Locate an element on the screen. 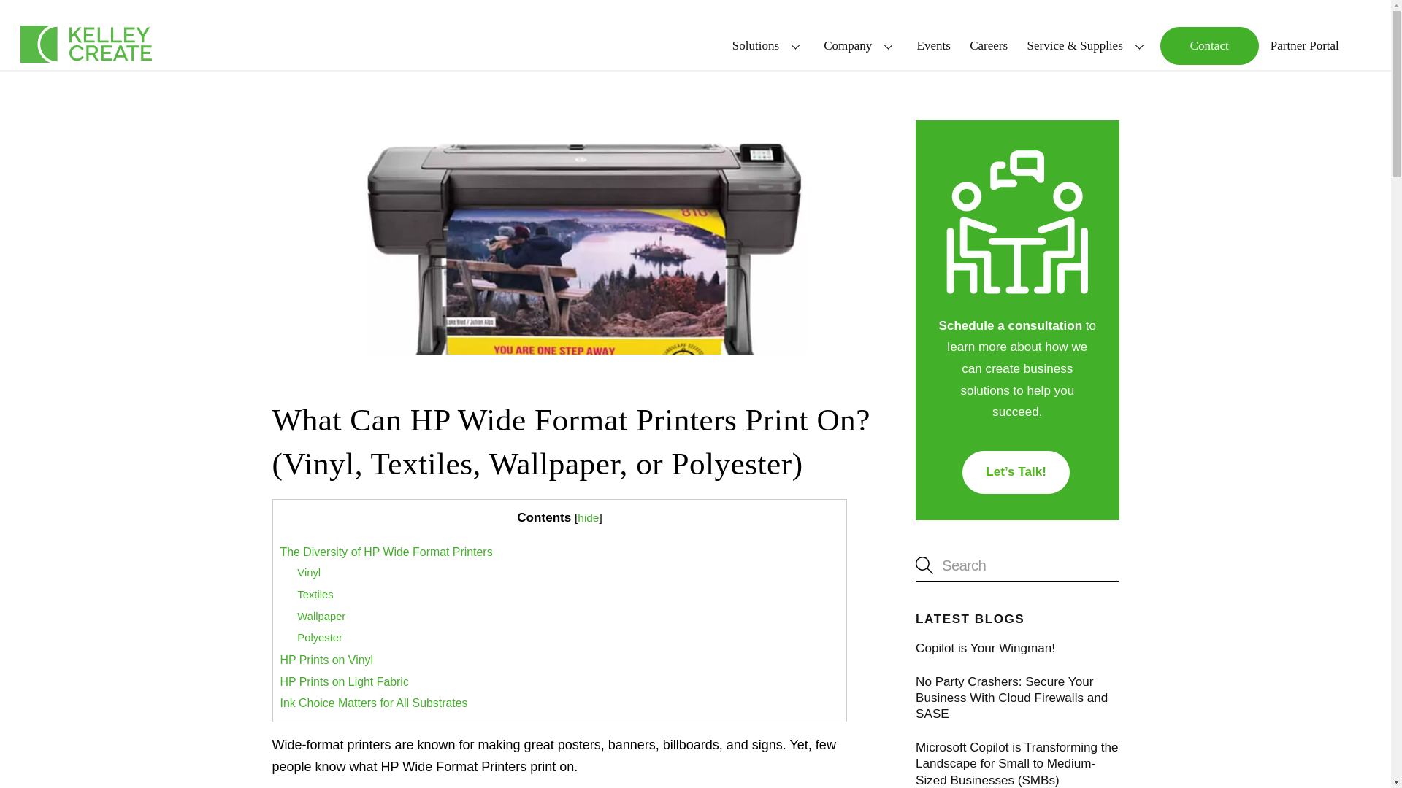 The height and width of the screenshot is (788, 1402). Free Consultation is located at coordinates (1016, 225).